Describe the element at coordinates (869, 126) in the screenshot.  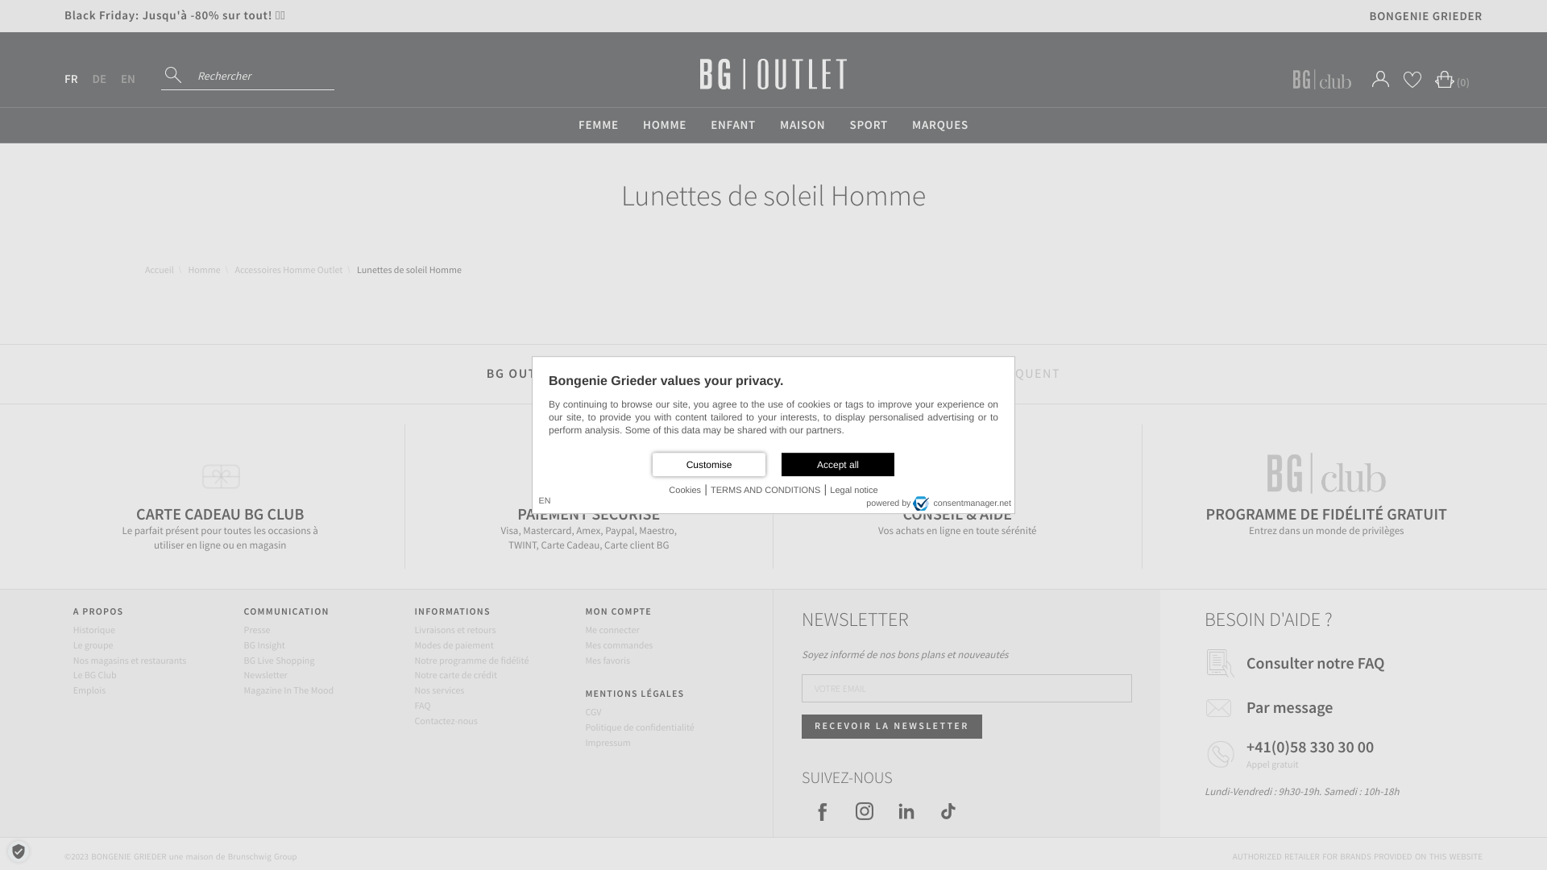
I see `SPORT` at that location.